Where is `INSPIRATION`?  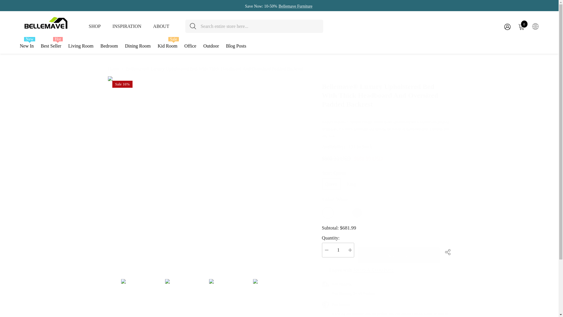
INSPIRATION is located at coordinates (94, 26).